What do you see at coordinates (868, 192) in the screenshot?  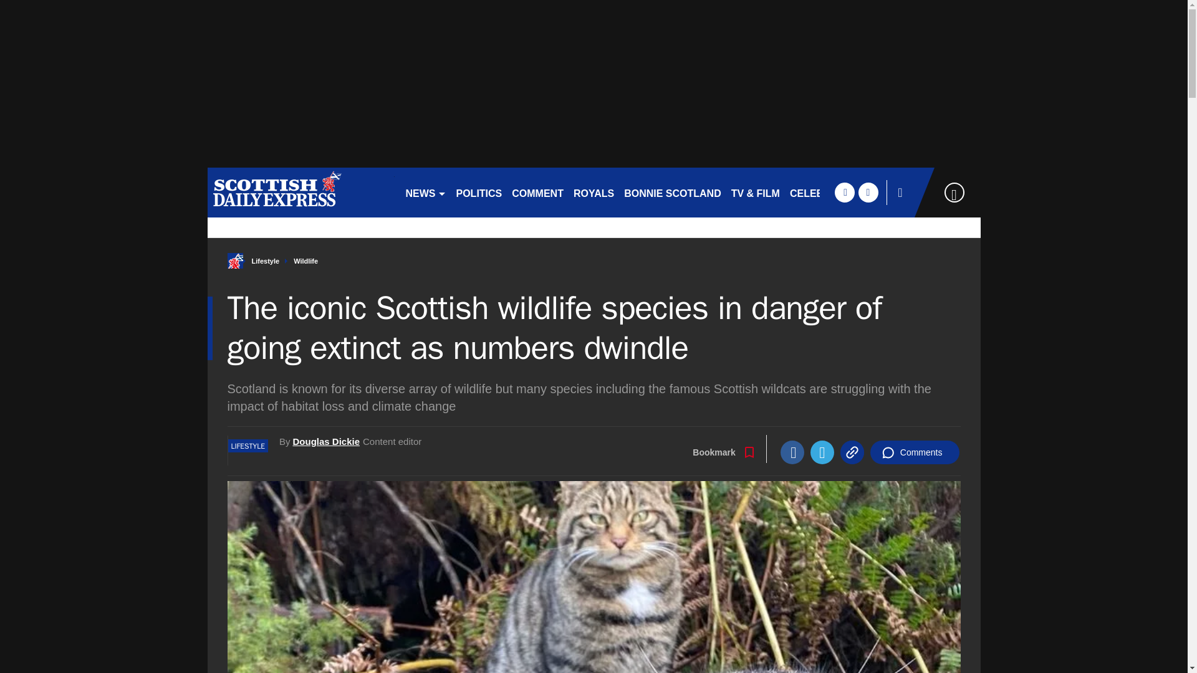 I see `twitter` at bounding box center [868, 192].